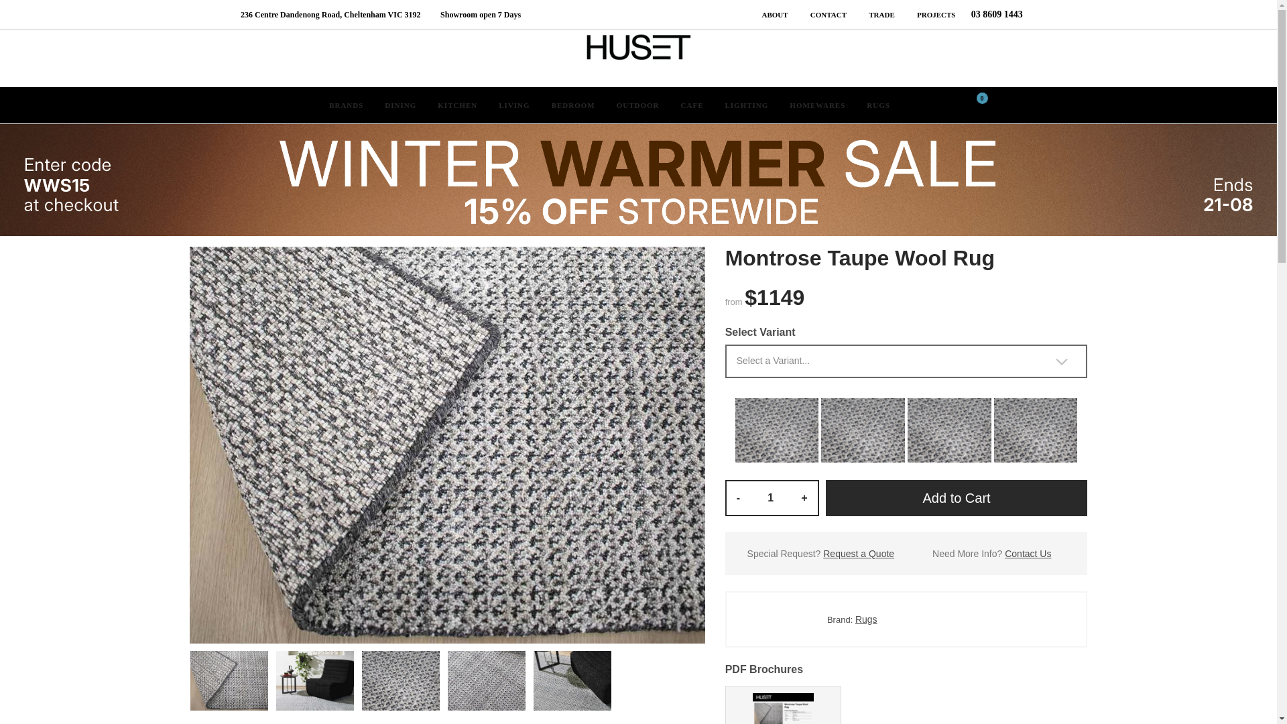  What do you see at coordinates (771, 497) in the screenshot?
I see `1` at bounding box center [771, 497].